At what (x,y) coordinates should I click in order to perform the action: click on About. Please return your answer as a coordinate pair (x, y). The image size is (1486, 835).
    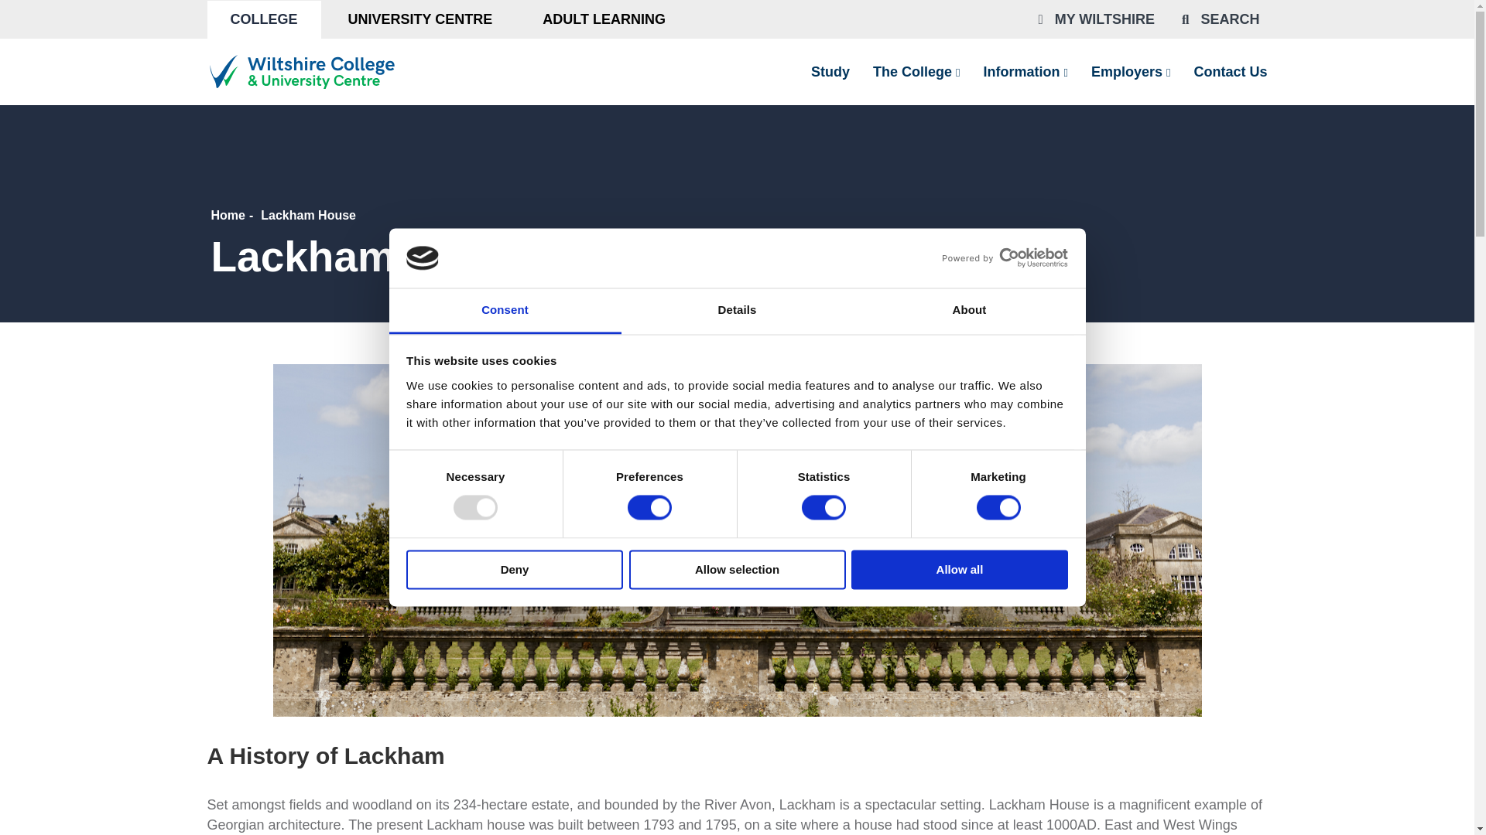
    Looking at the image, I should click on (969, 311).